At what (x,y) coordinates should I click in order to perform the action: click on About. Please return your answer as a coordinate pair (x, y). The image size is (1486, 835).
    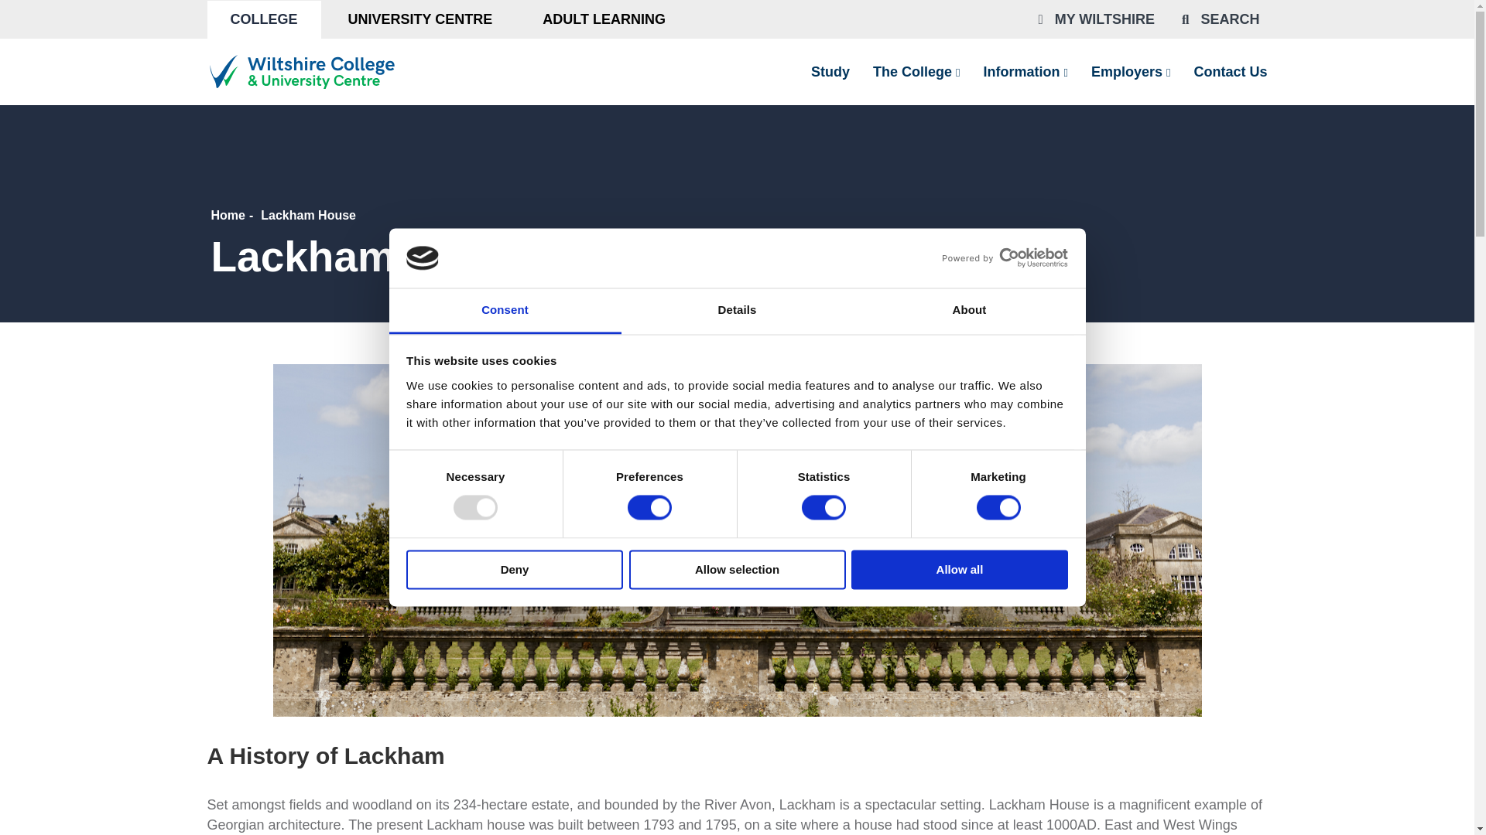
    Looking at the image, I should click on (969, 311).